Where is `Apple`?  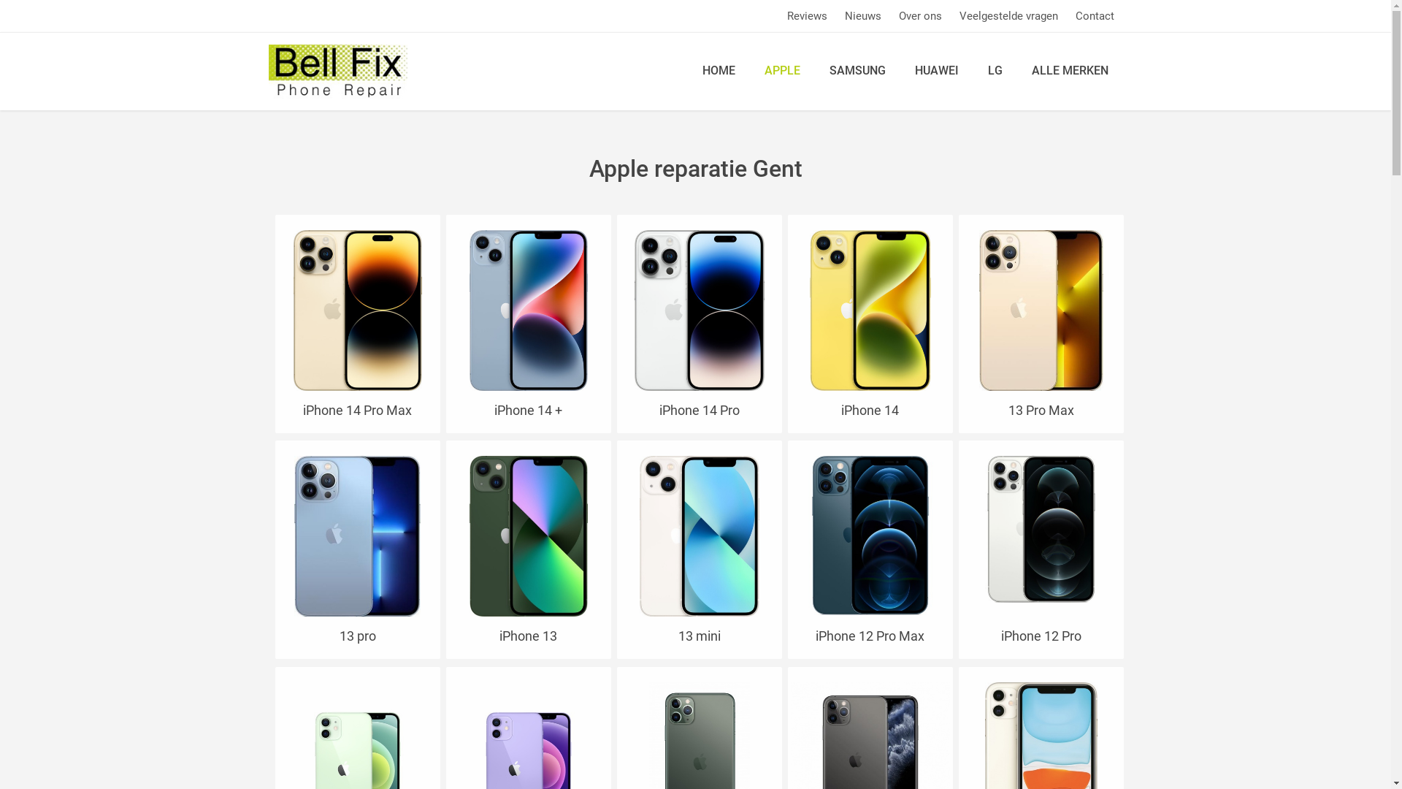 Apple is located at coordinates (529, 536).